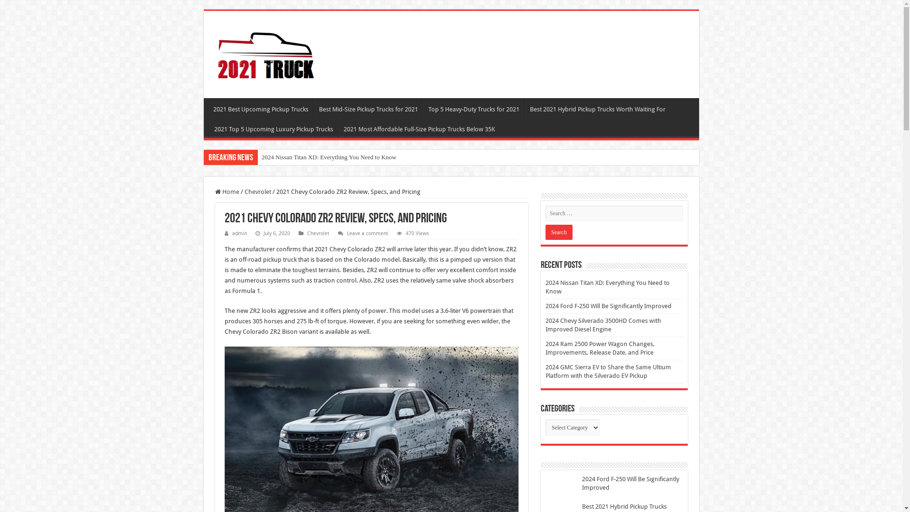 The image size is (910, 512). Describe the element at coordinates (419, 128) in the screenshot. I see `2021 Most Affordable Full-Size Pickup Trucks Below 35K` at that location.